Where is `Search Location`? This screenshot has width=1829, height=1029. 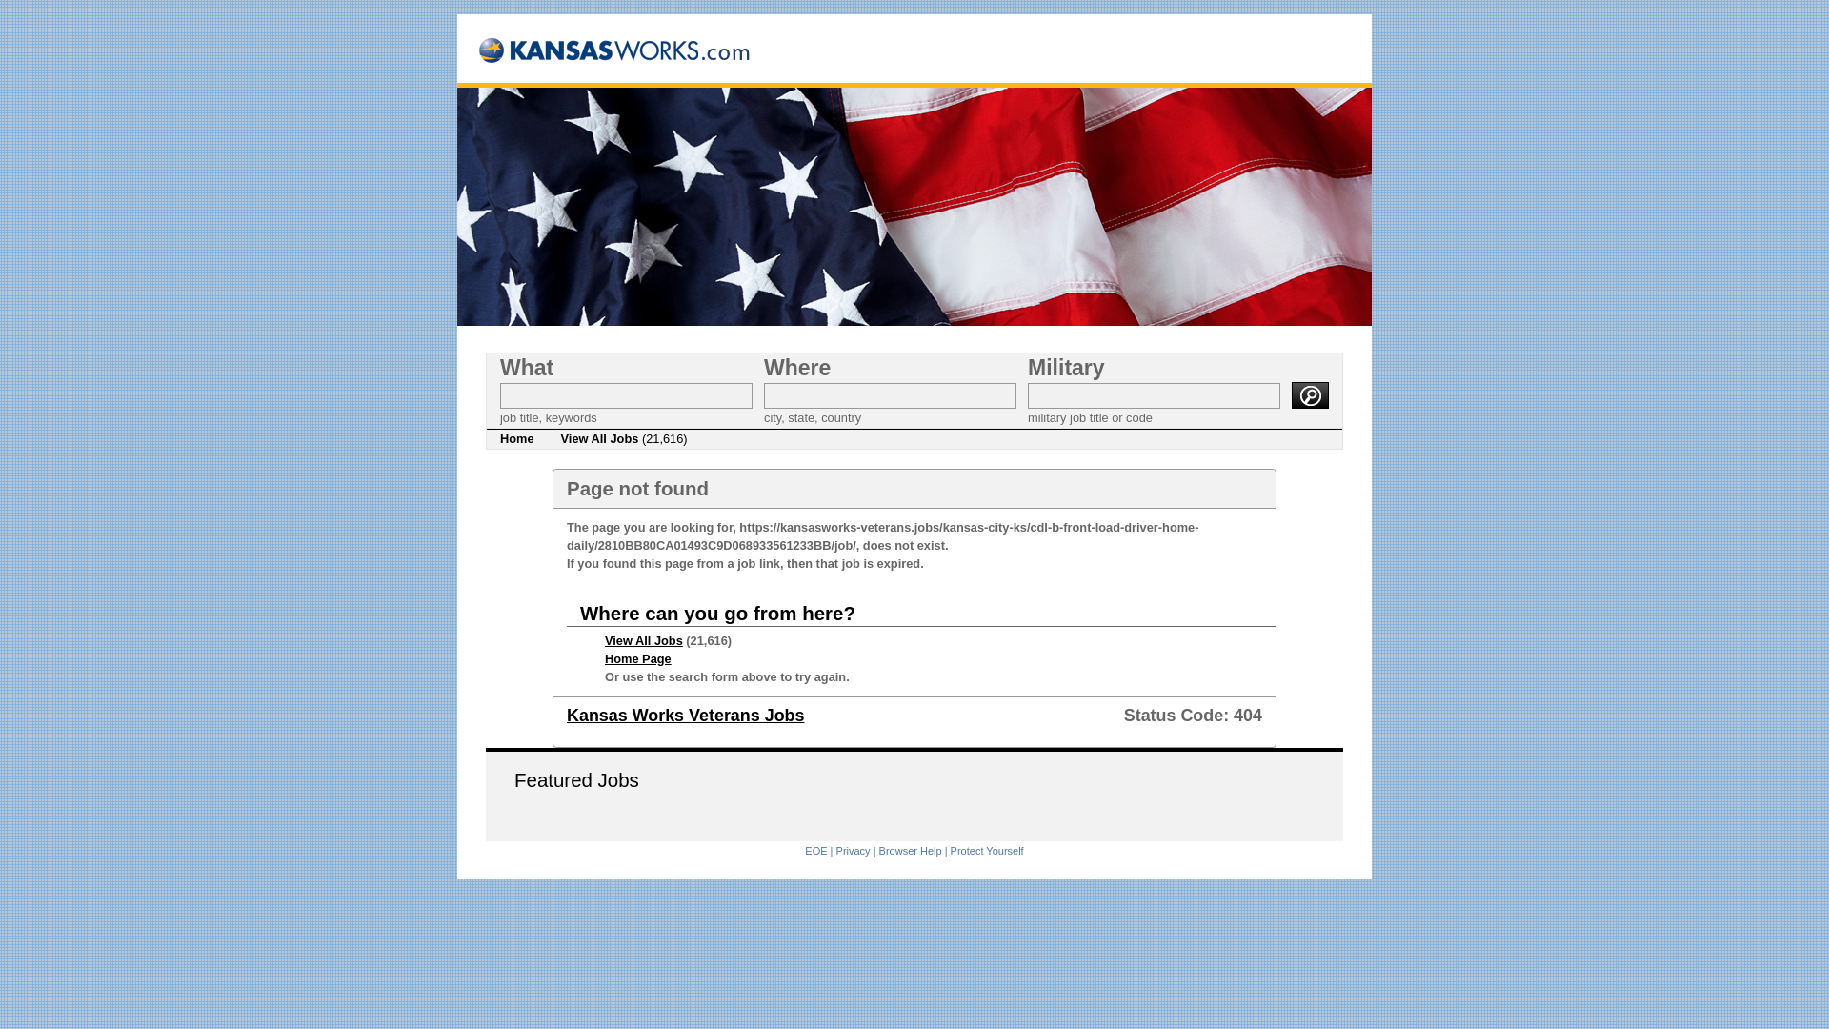
Search Location is located at coordinates (890, 394).